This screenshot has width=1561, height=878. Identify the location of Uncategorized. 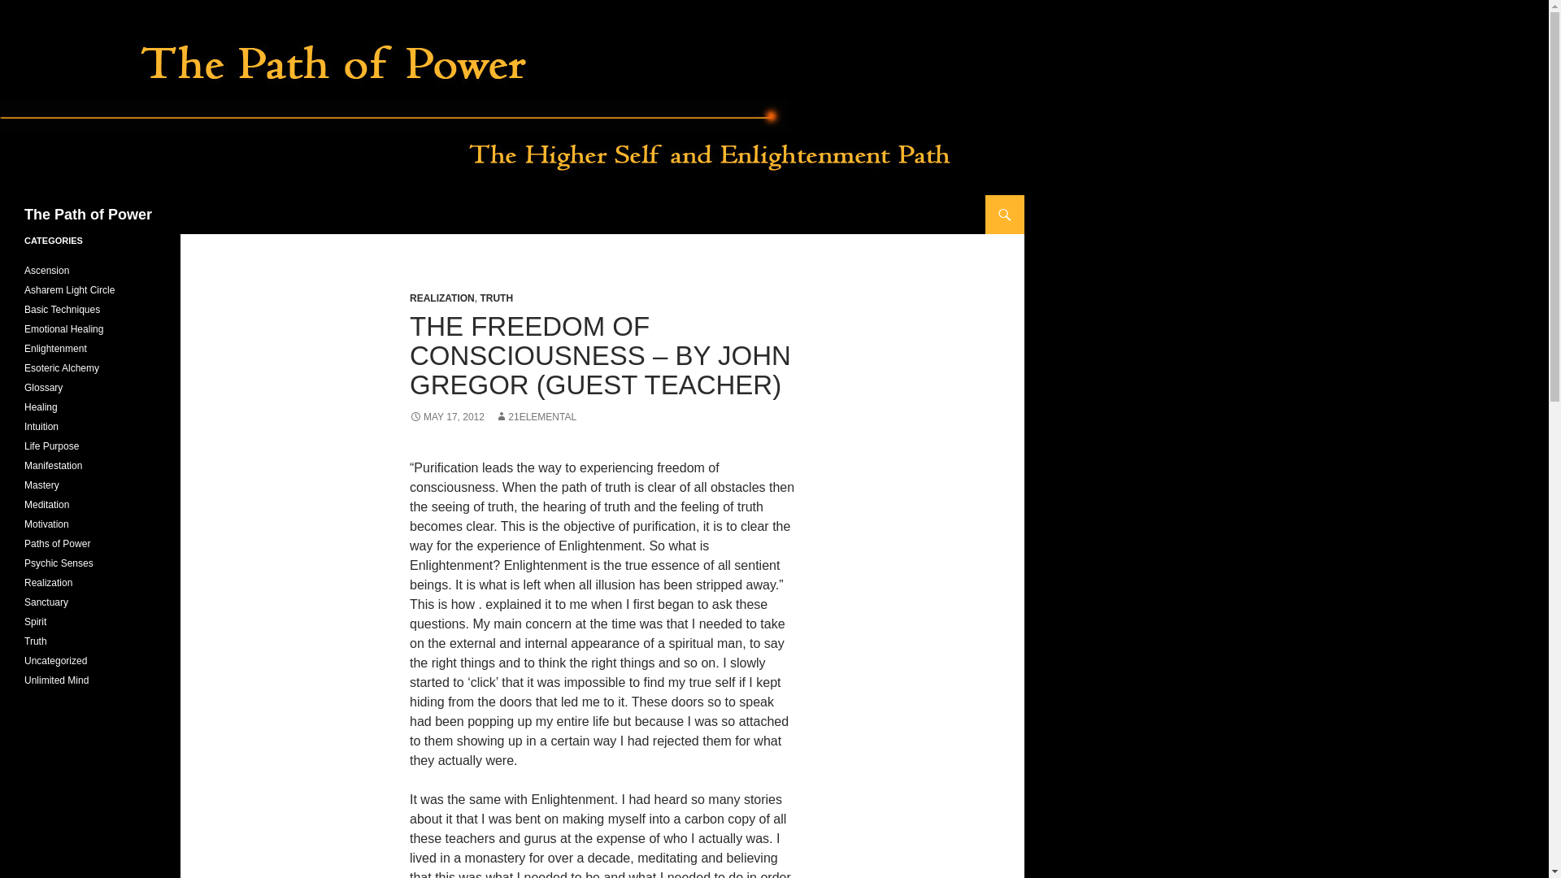
(55, 660).